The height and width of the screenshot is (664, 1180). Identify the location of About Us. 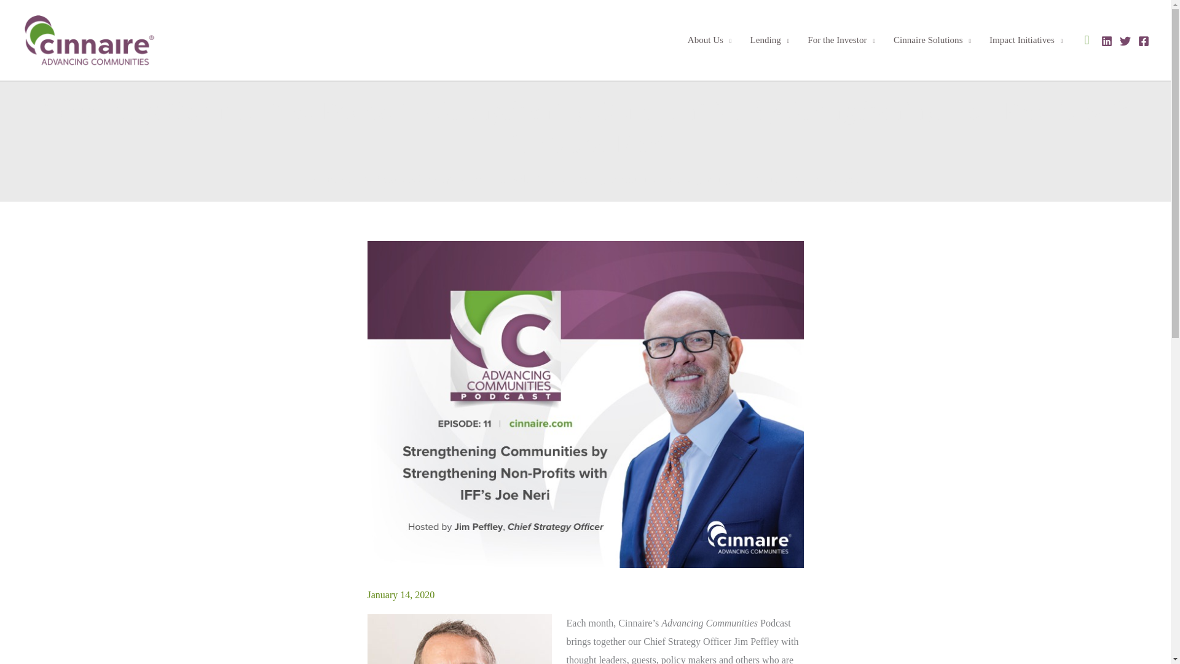
(709, 39).